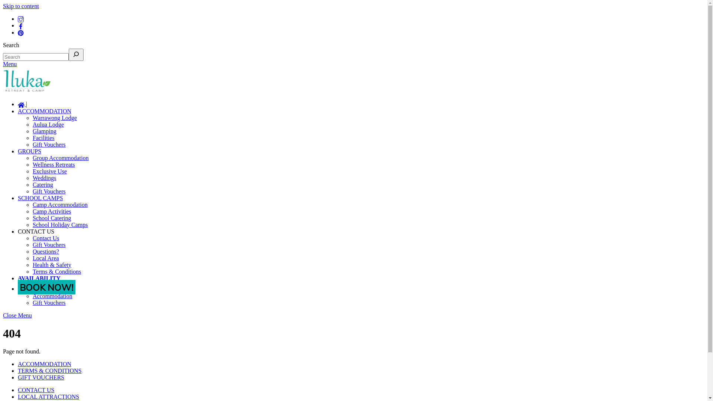 Image resolution: width=713 pixels, height=401 pixels. I want to click on Exclusive Use, so click(50, 171).